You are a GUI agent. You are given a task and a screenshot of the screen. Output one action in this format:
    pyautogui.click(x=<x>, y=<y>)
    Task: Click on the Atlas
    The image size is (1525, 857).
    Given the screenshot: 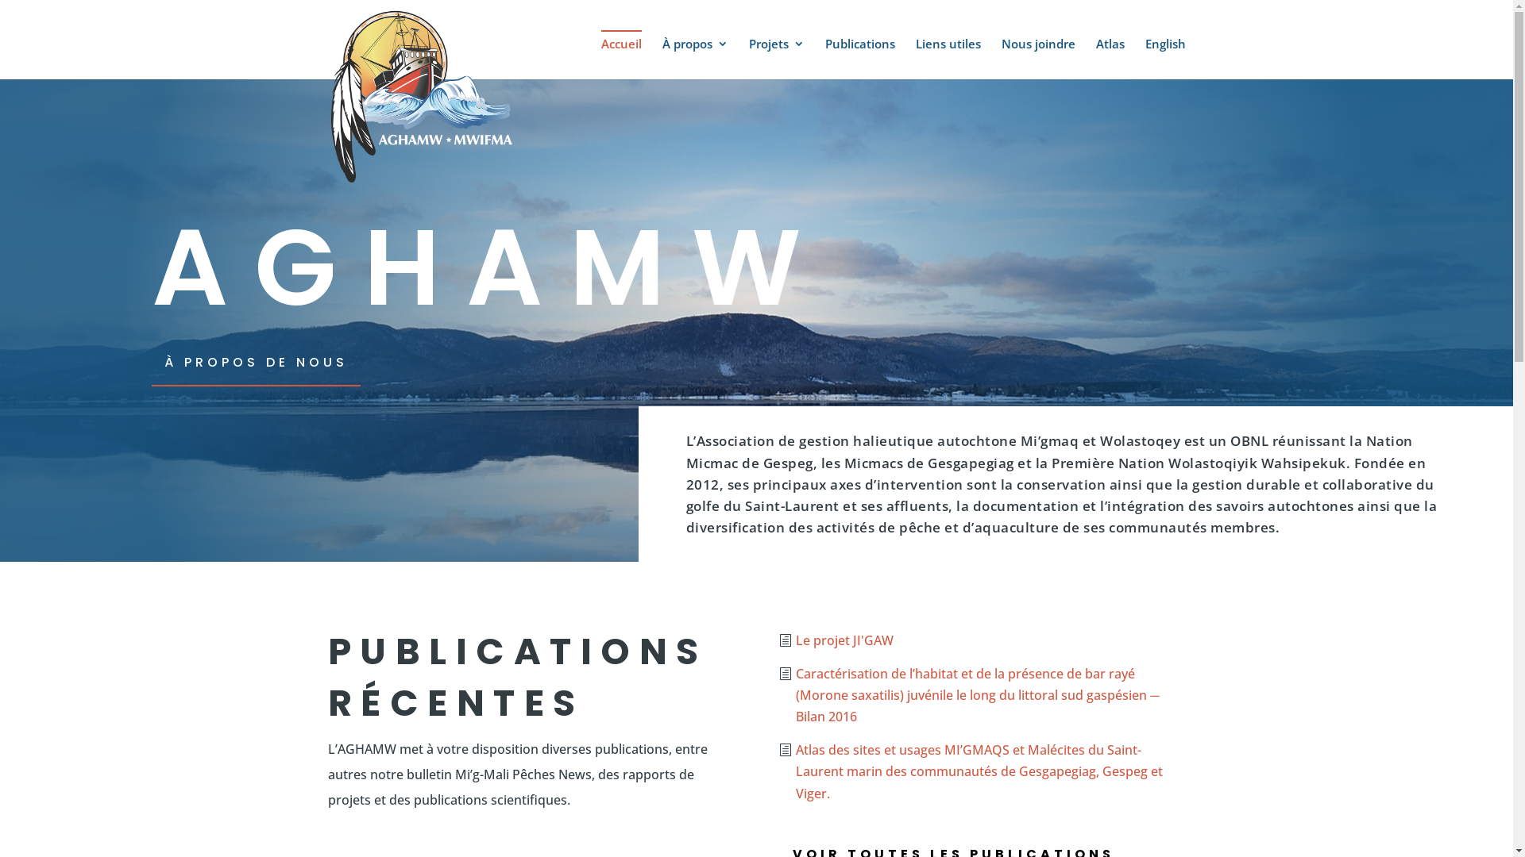 What is the action you would take?
    pyautogui.click(x=1110, y=59)
    